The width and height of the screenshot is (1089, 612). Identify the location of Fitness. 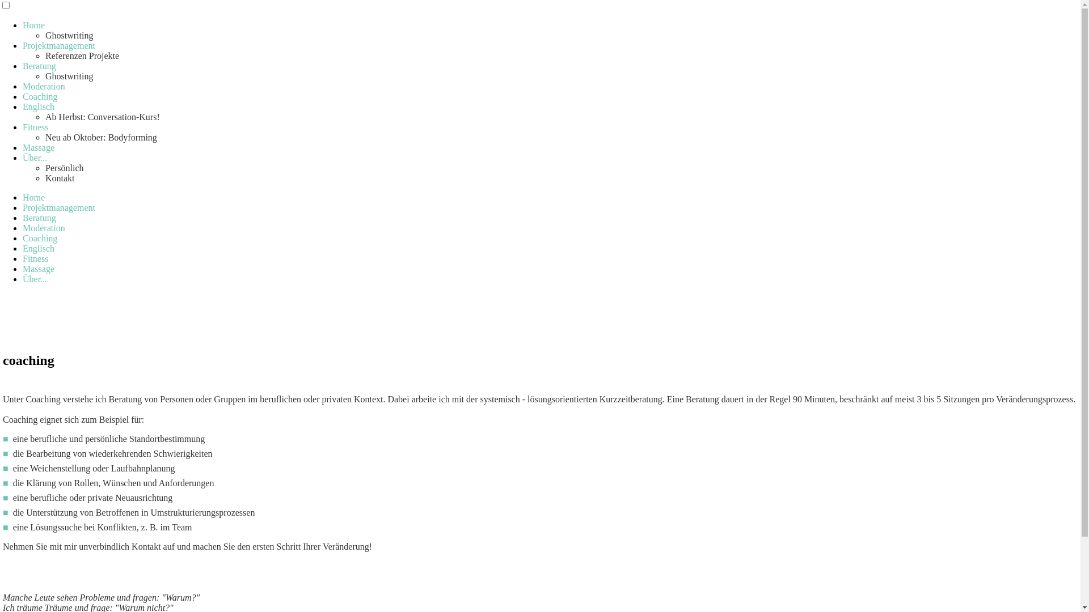
(35, 258).